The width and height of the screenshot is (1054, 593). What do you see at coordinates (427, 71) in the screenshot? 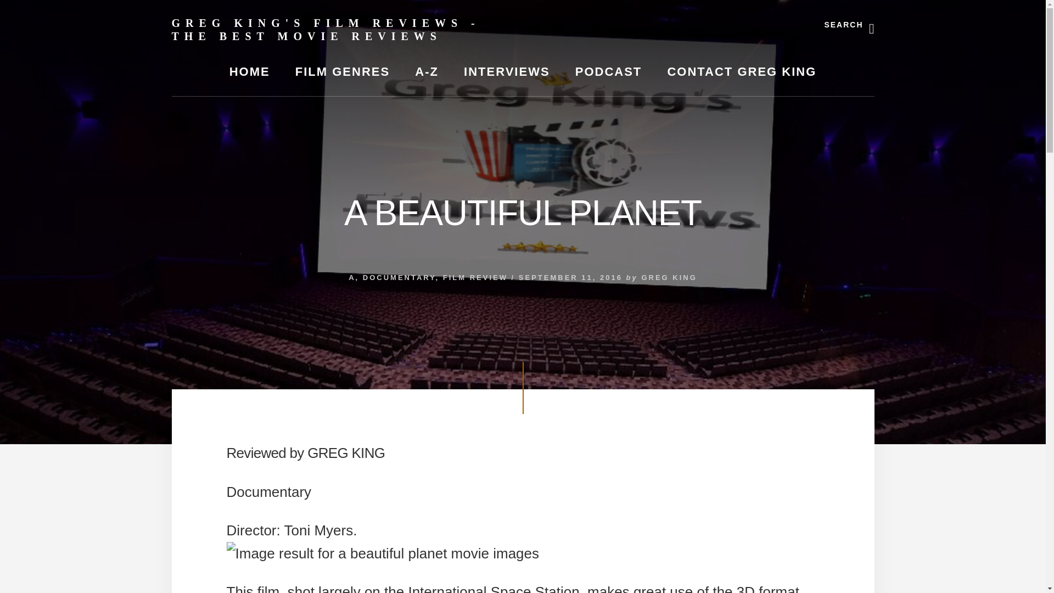
I see `A-Z` at bounding box center [427, 71].